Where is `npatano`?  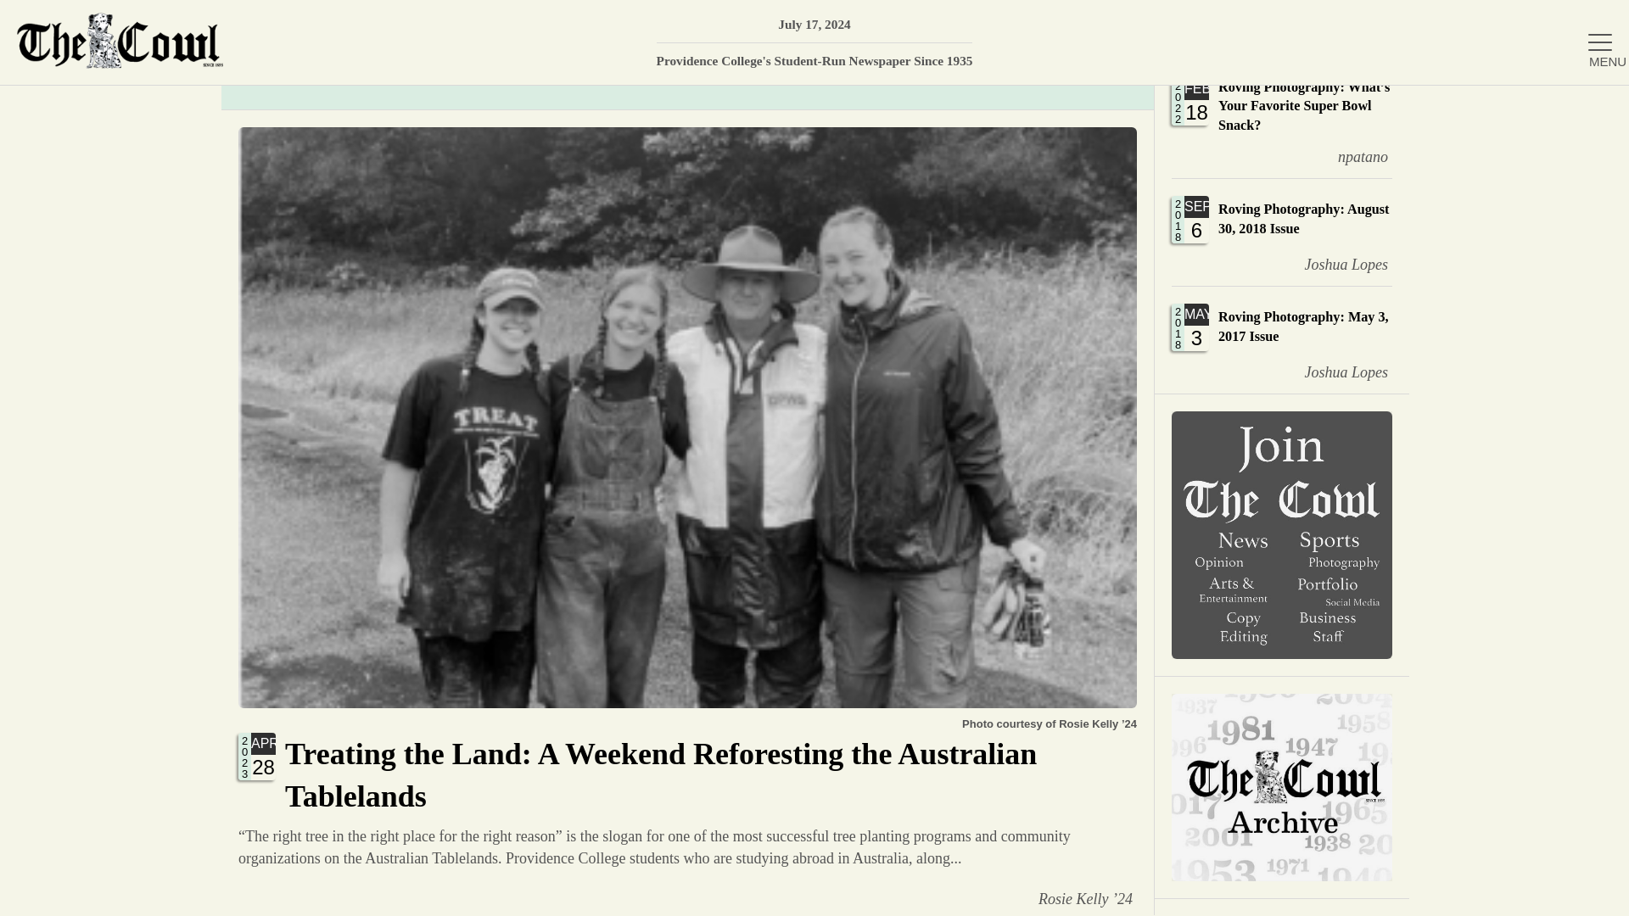
npatano is located at coordinates (1281, 232).